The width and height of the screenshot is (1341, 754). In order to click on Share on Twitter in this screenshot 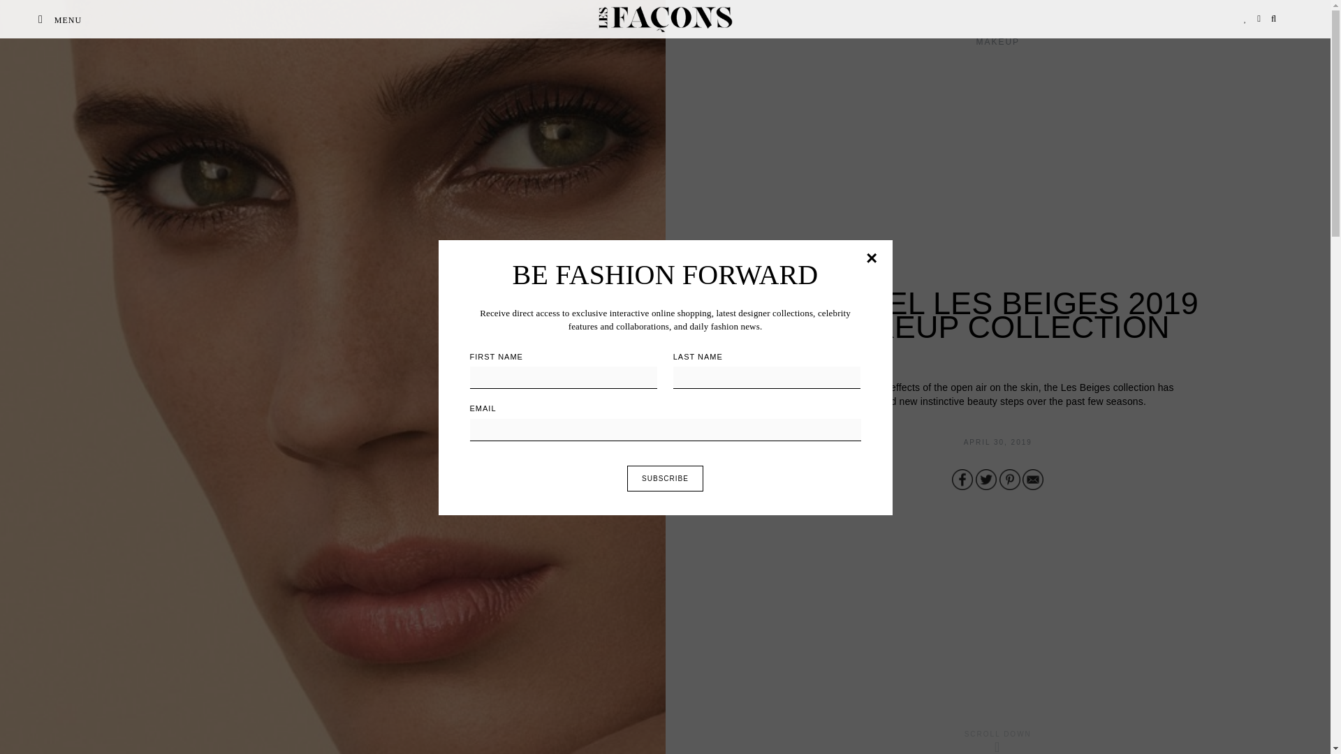, I will do `click(986, 479)`.